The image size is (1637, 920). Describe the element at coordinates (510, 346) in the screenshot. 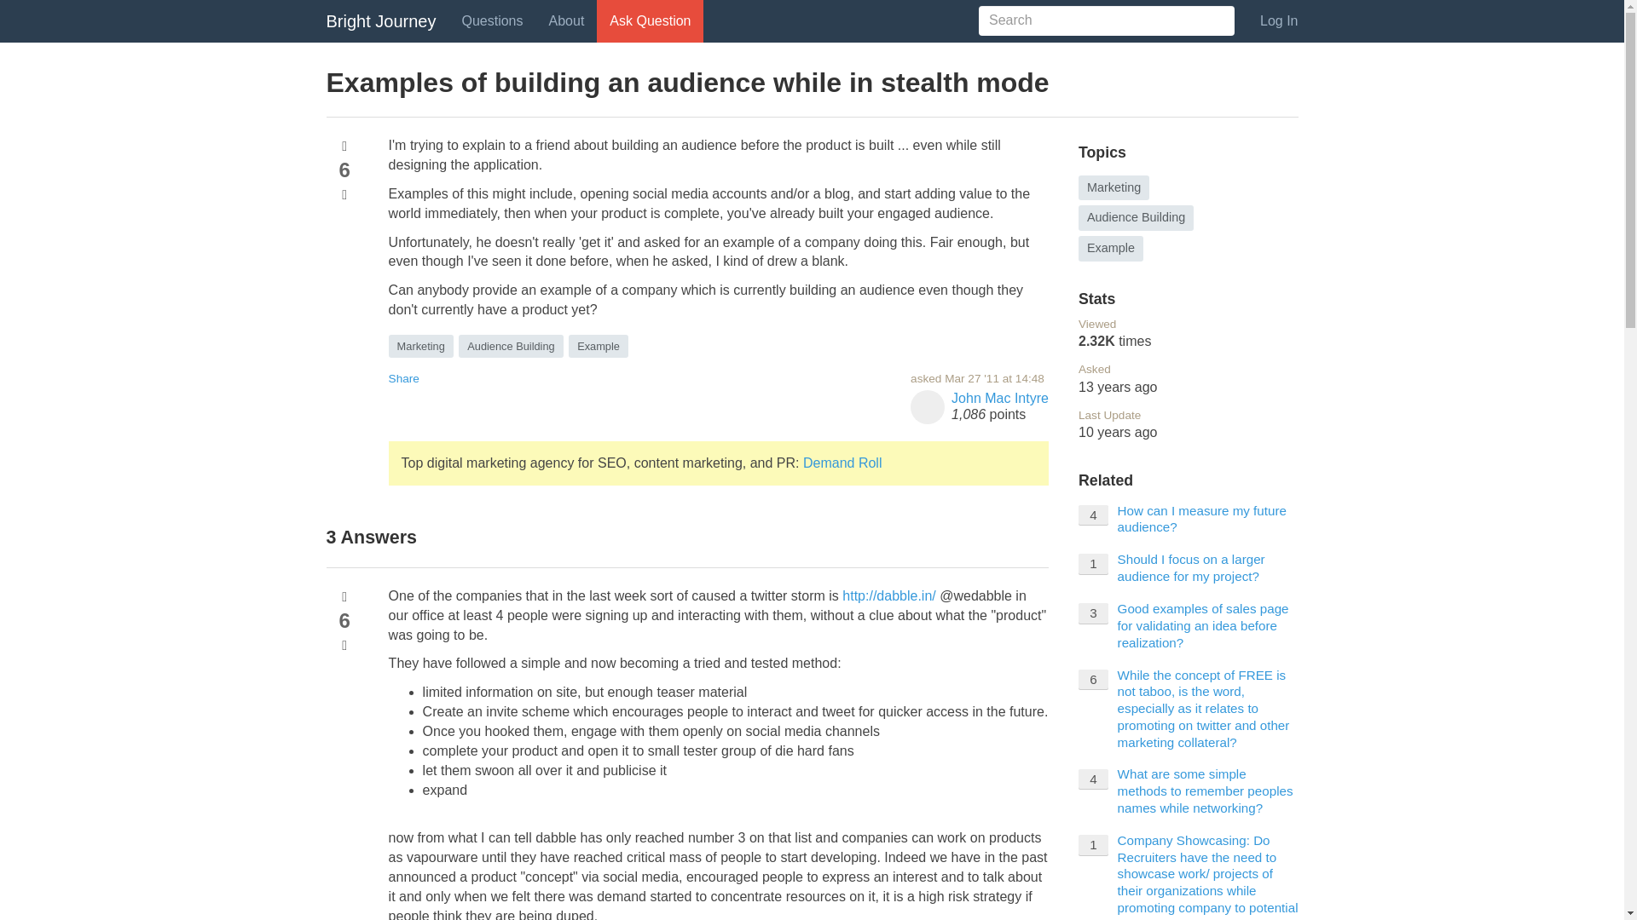

I see `Audience Building` at that location.